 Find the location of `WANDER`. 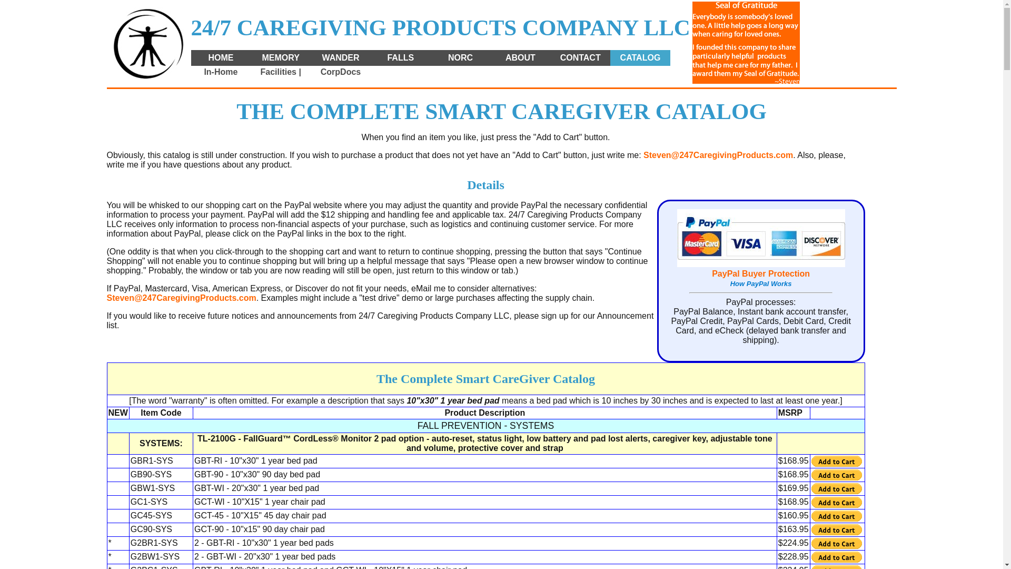

WANDER is located at coordinates (341, 58).